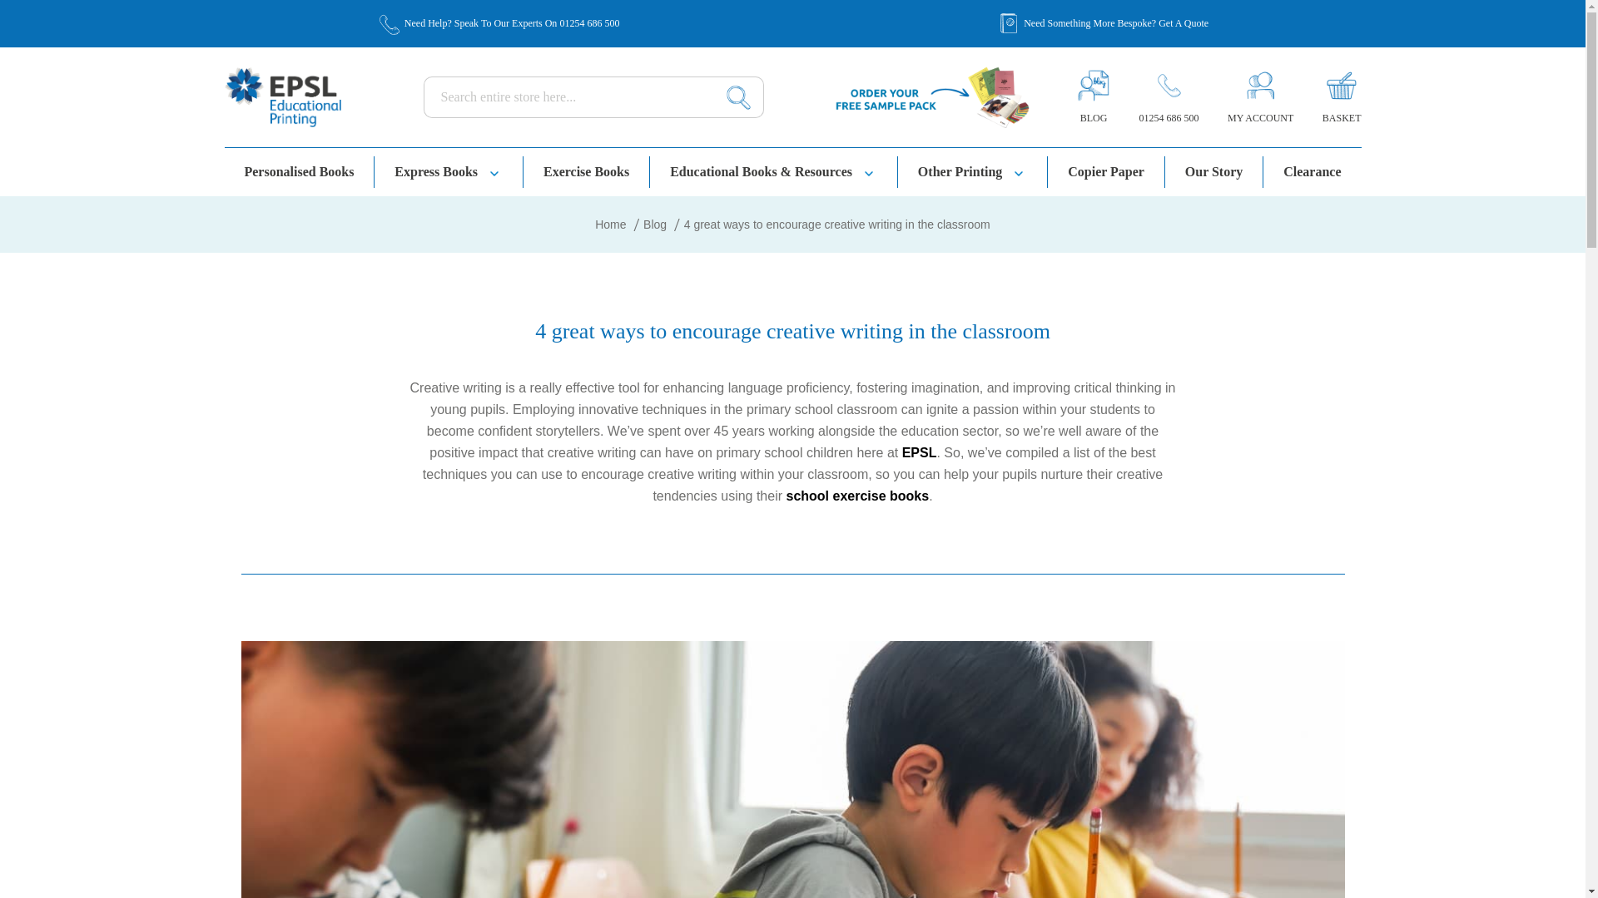 Image resolution: width=1598 pixels, height=898 pixels. What do you see at coordinates (973, 171) in the screenshot?
I see `Other Printing` at bounding box center [973, 171].